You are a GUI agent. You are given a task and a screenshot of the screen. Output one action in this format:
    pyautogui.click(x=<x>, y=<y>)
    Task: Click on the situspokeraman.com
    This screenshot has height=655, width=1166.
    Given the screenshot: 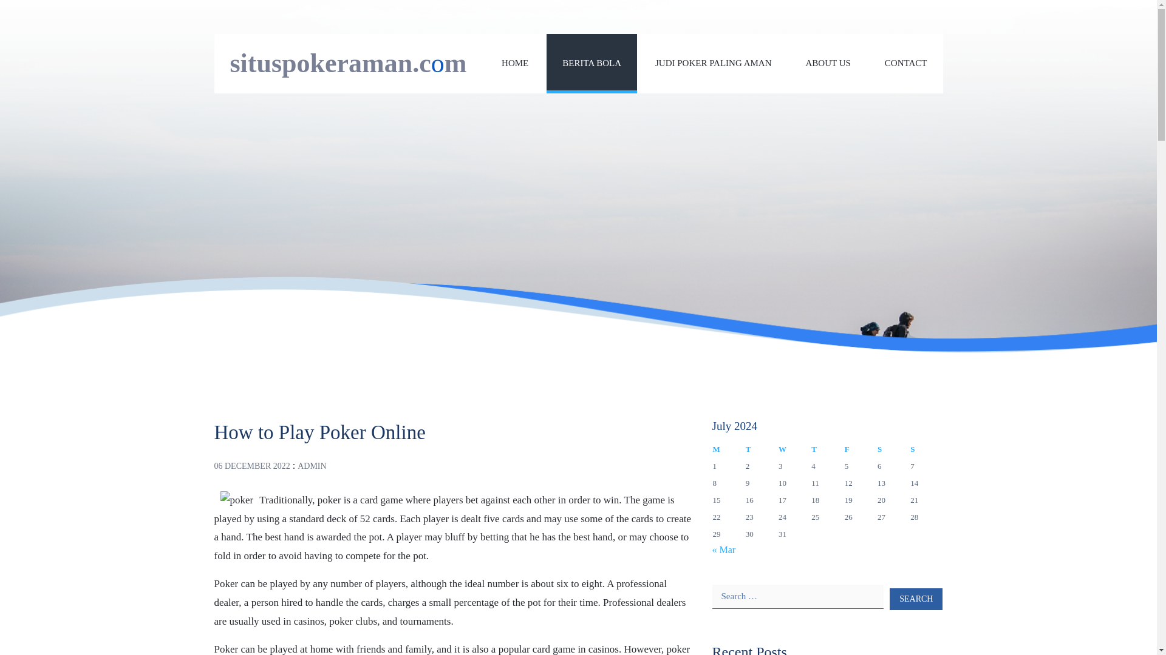 What is the action you would take?
    pyautogui.click(x=348, y=63)
    